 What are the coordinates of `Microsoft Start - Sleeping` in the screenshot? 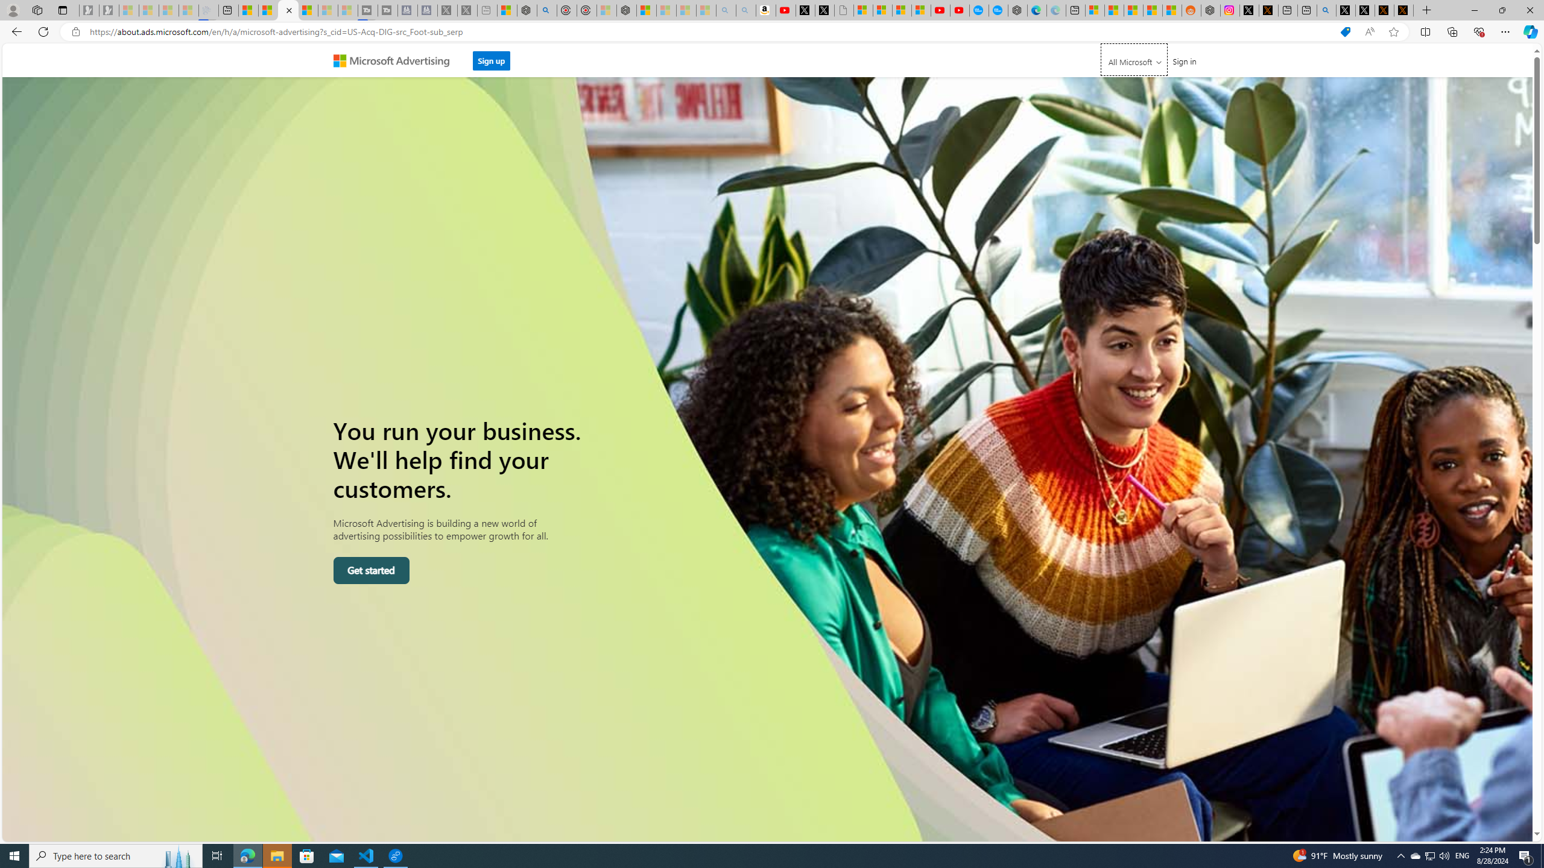 It's located at (328, 10).